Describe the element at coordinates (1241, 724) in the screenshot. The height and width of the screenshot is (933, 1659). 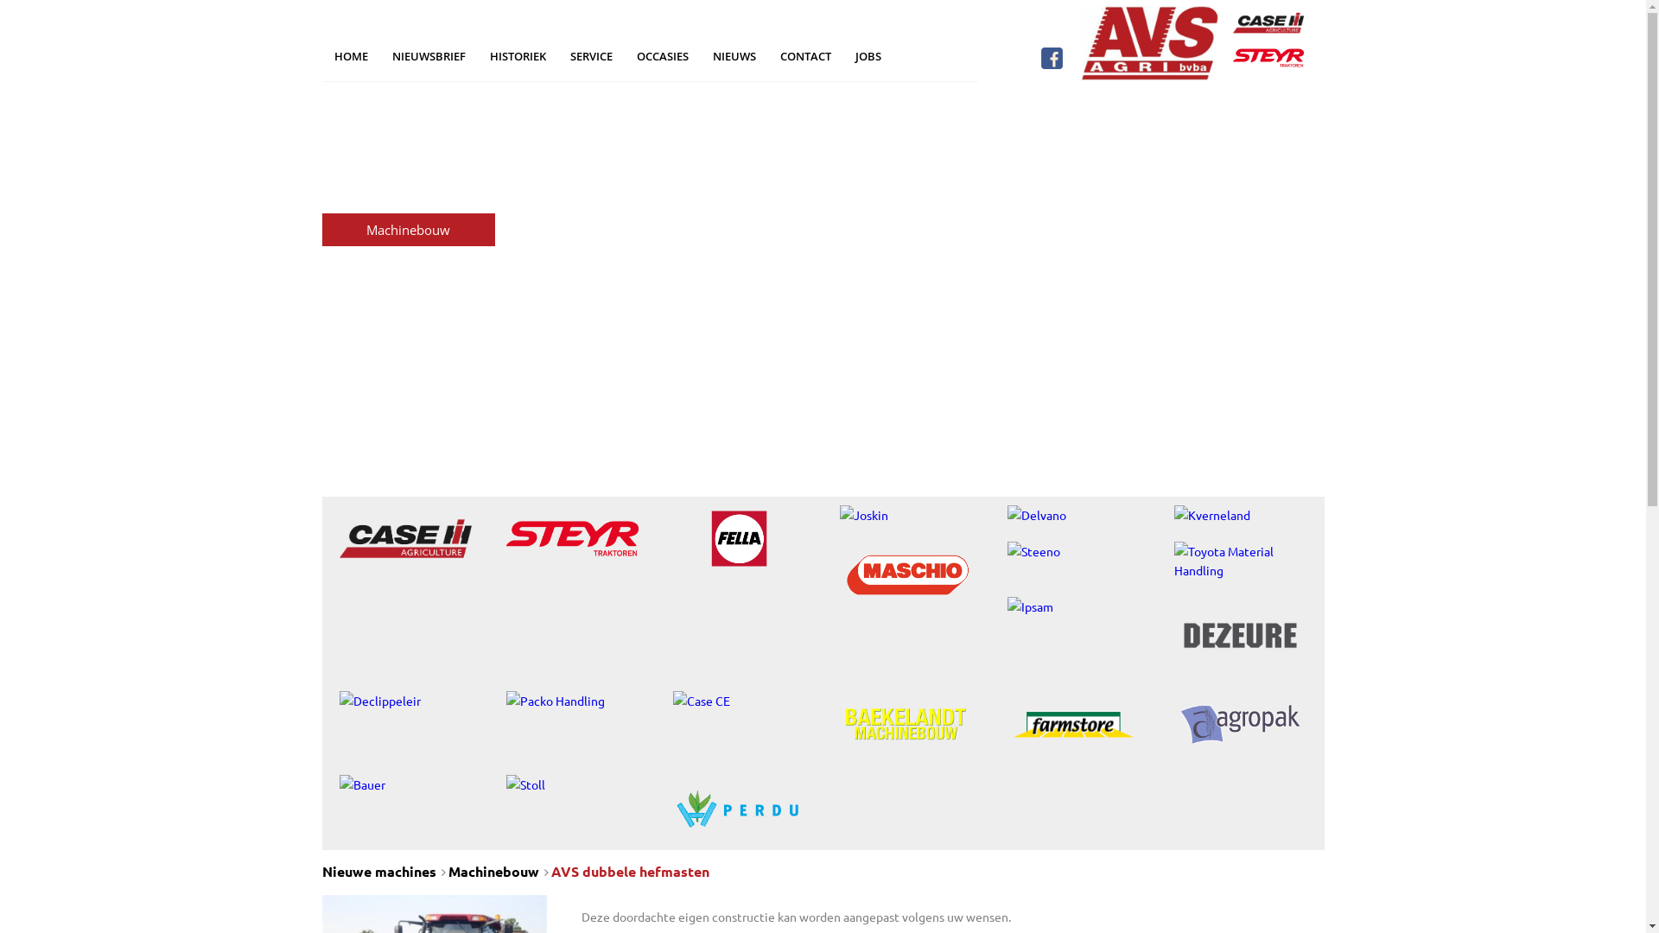
I see `Agropak` at that location.